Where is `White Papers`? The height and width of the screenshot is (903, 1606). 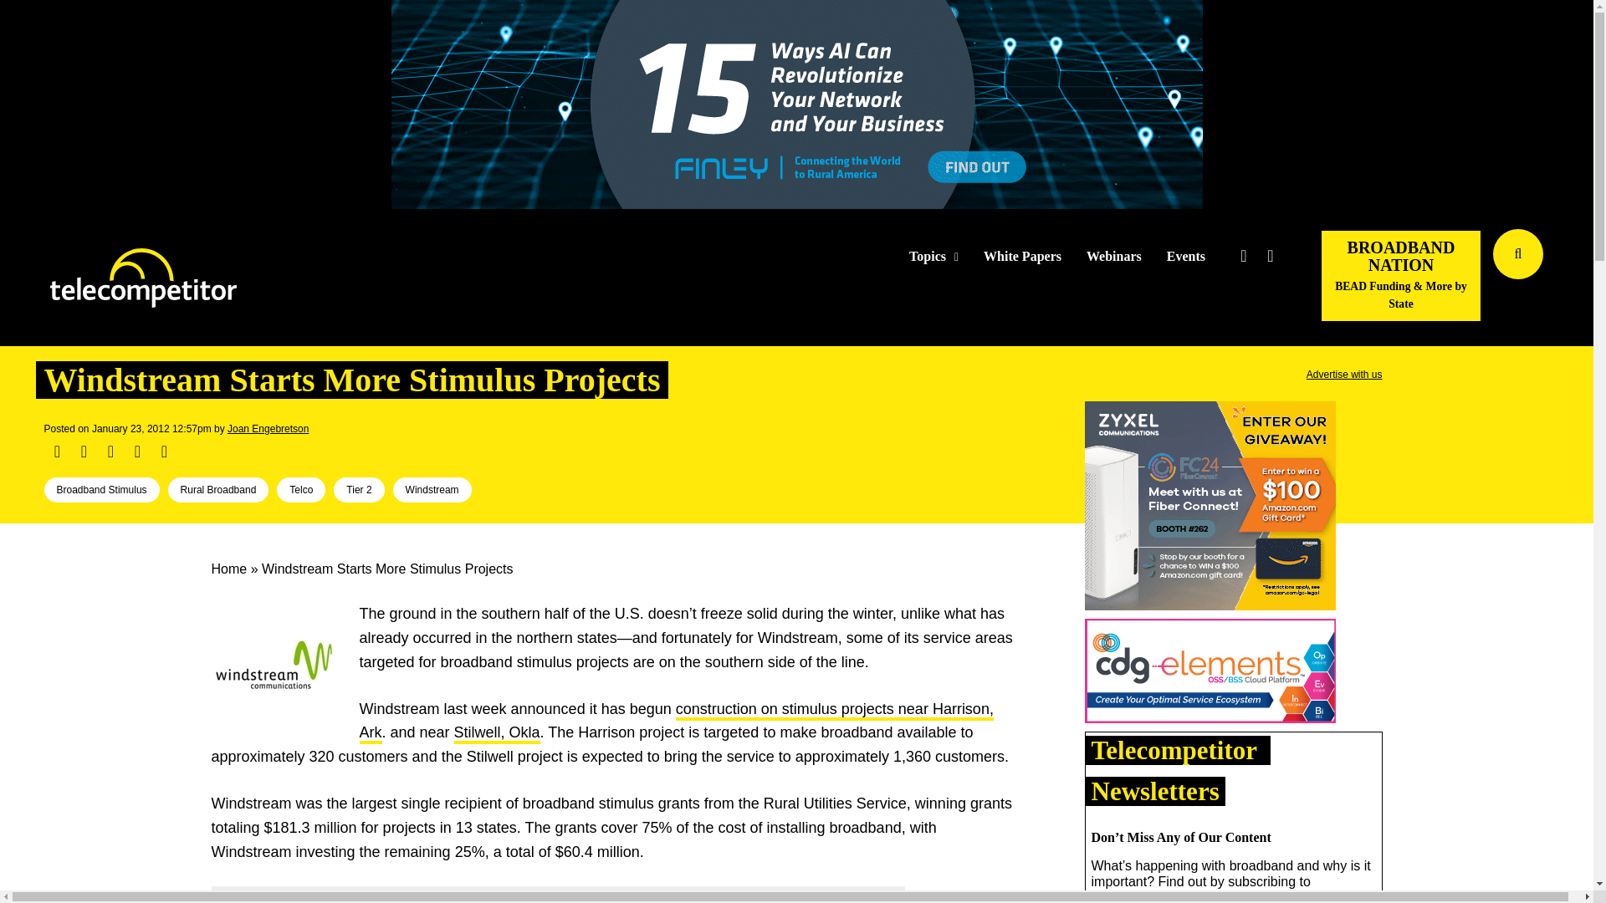 White Papers is located at coordinates (1022, 257).